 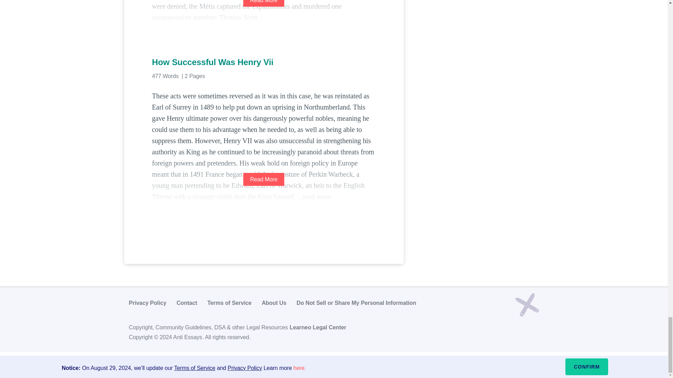 I want to click on Privacy Policy, so click(x=148, y=303).